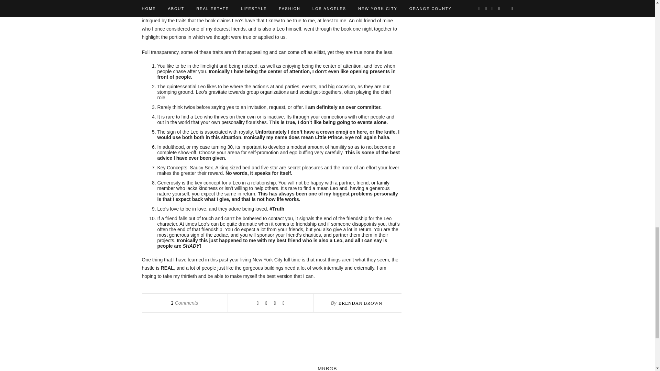  I want to click on Anthropologie, so click(317, 12).